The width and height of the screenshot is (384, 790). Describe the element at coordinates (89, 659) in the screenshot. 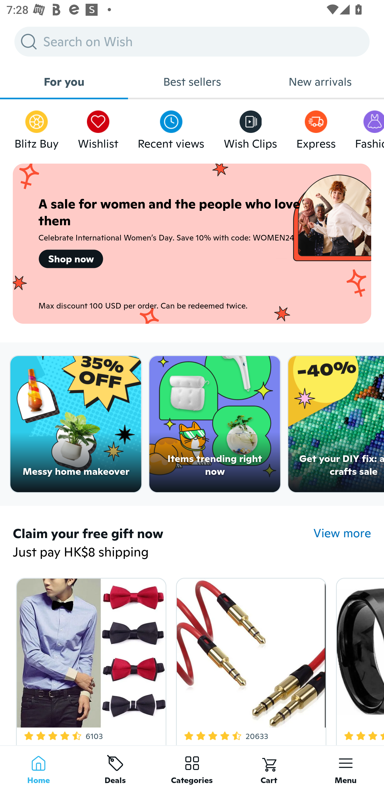

I see `4.4 Star Rating 6103 Free` at that location.